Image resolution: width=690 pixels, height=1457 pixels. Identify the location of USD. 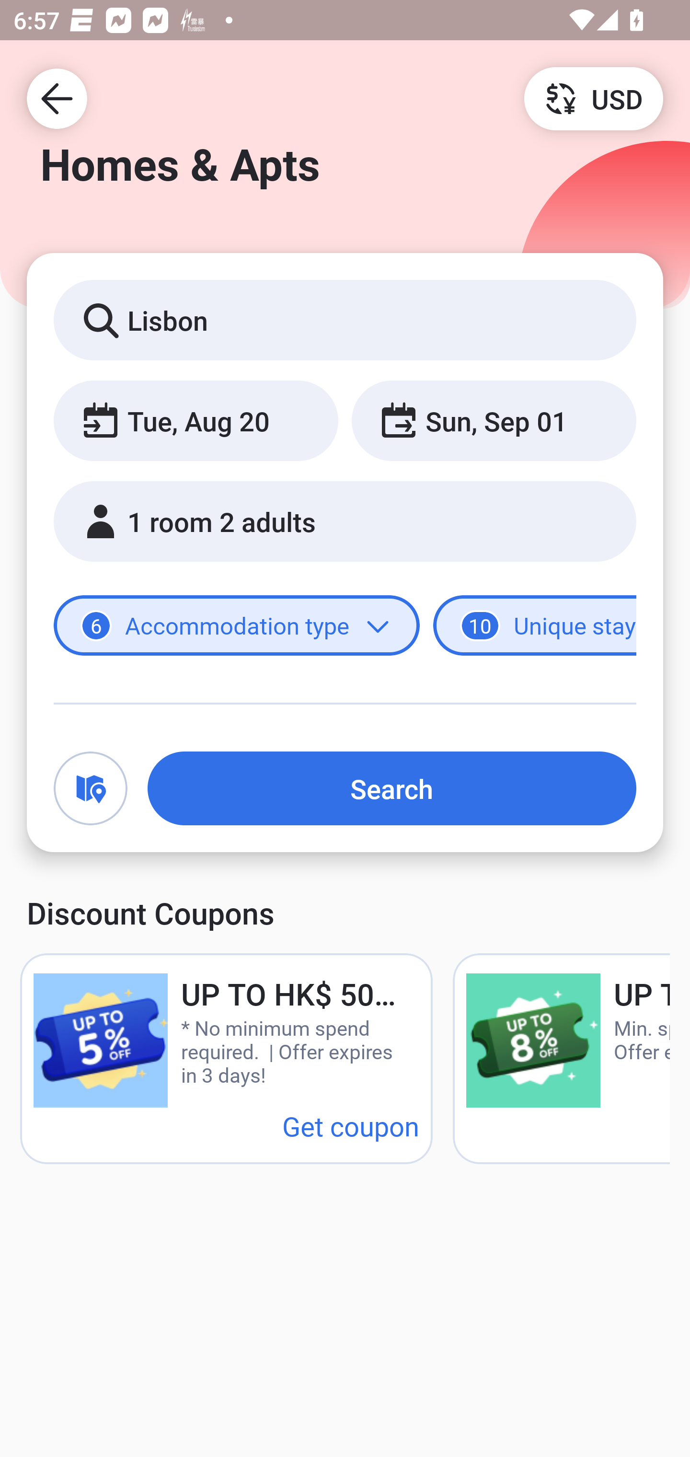
(593, 98).